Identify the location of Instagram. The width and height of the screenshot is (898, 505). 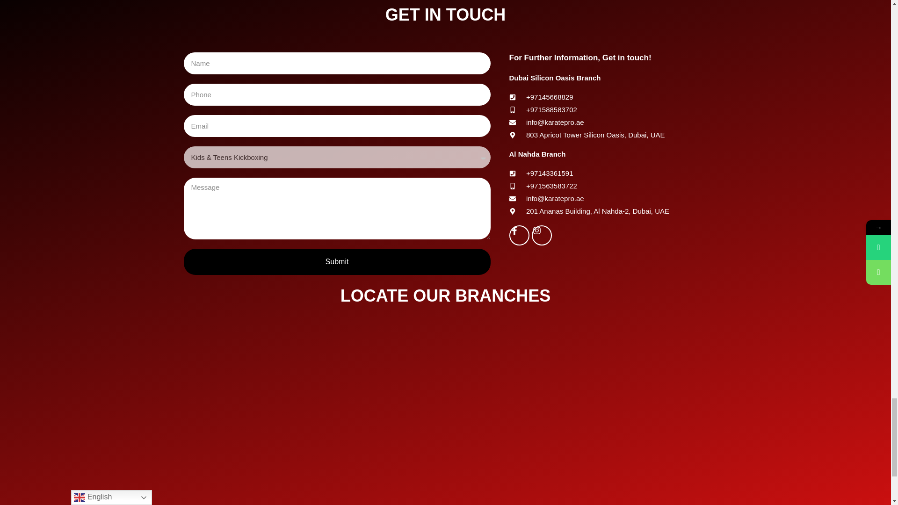
(542, 235).